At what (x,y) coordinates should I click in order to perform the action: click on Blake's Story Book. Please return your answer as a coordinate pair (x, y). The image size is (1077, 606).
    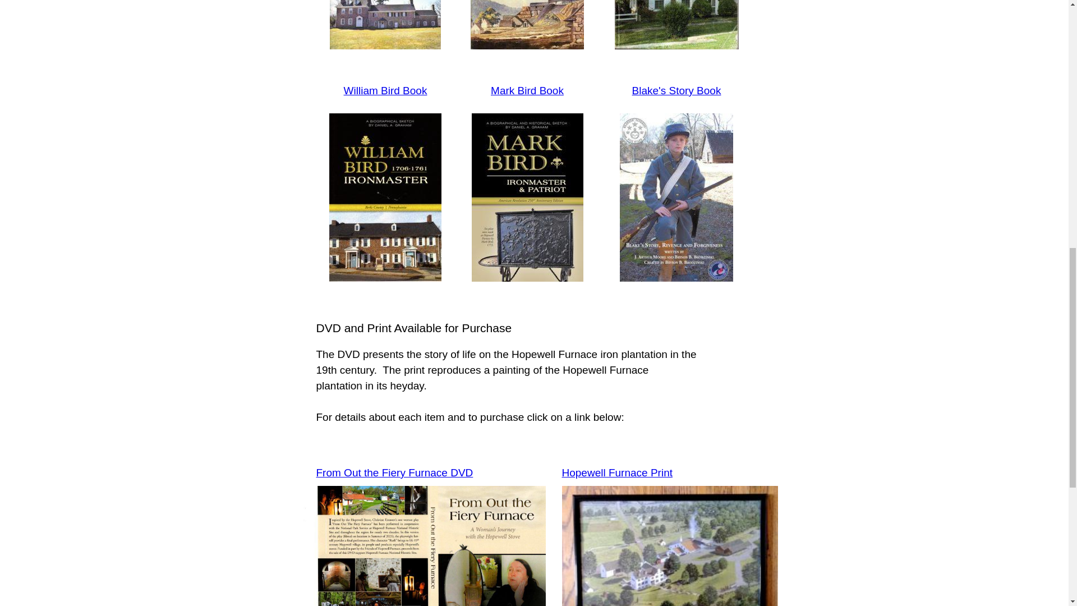
    Looking at the image, I should click on (676, 90).